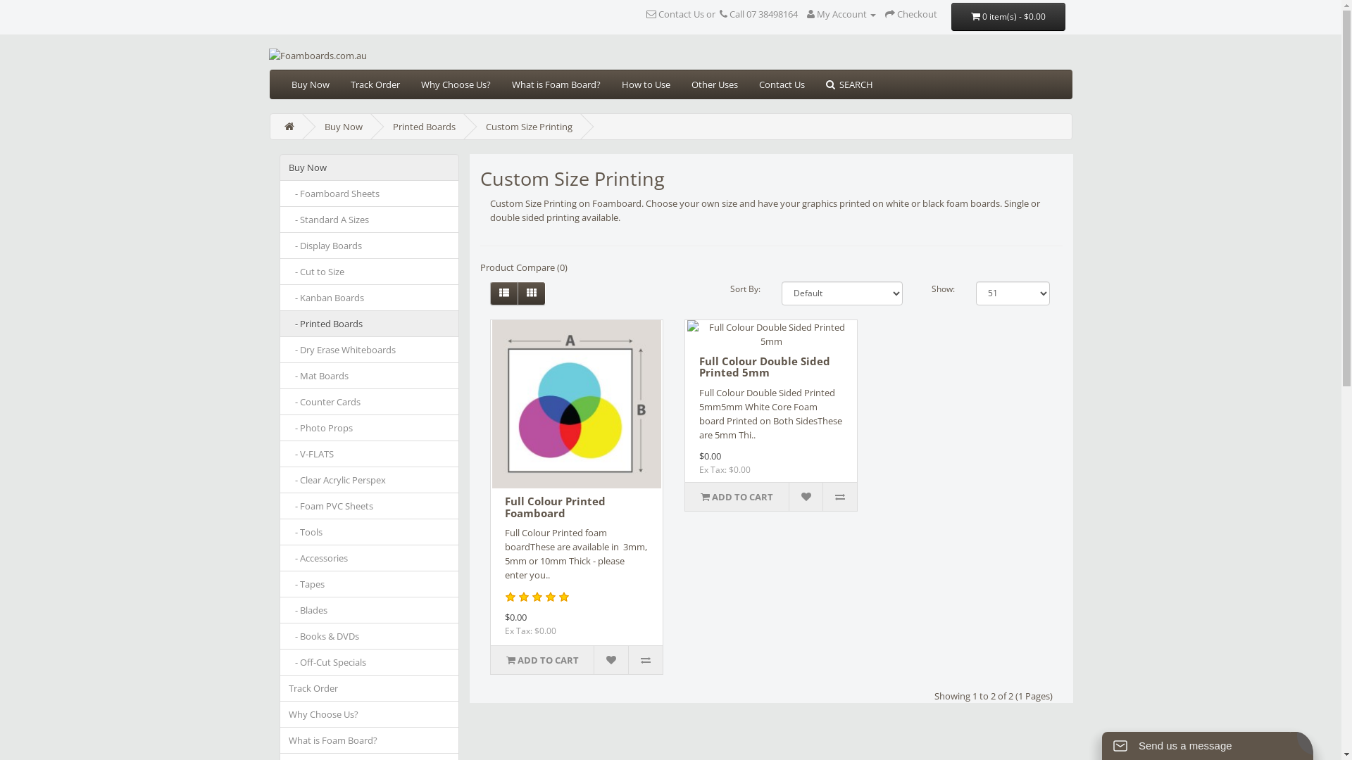  Describe the element at coordinates (737, 497) in the screenshot. I see `ADD TO CART` at that location.